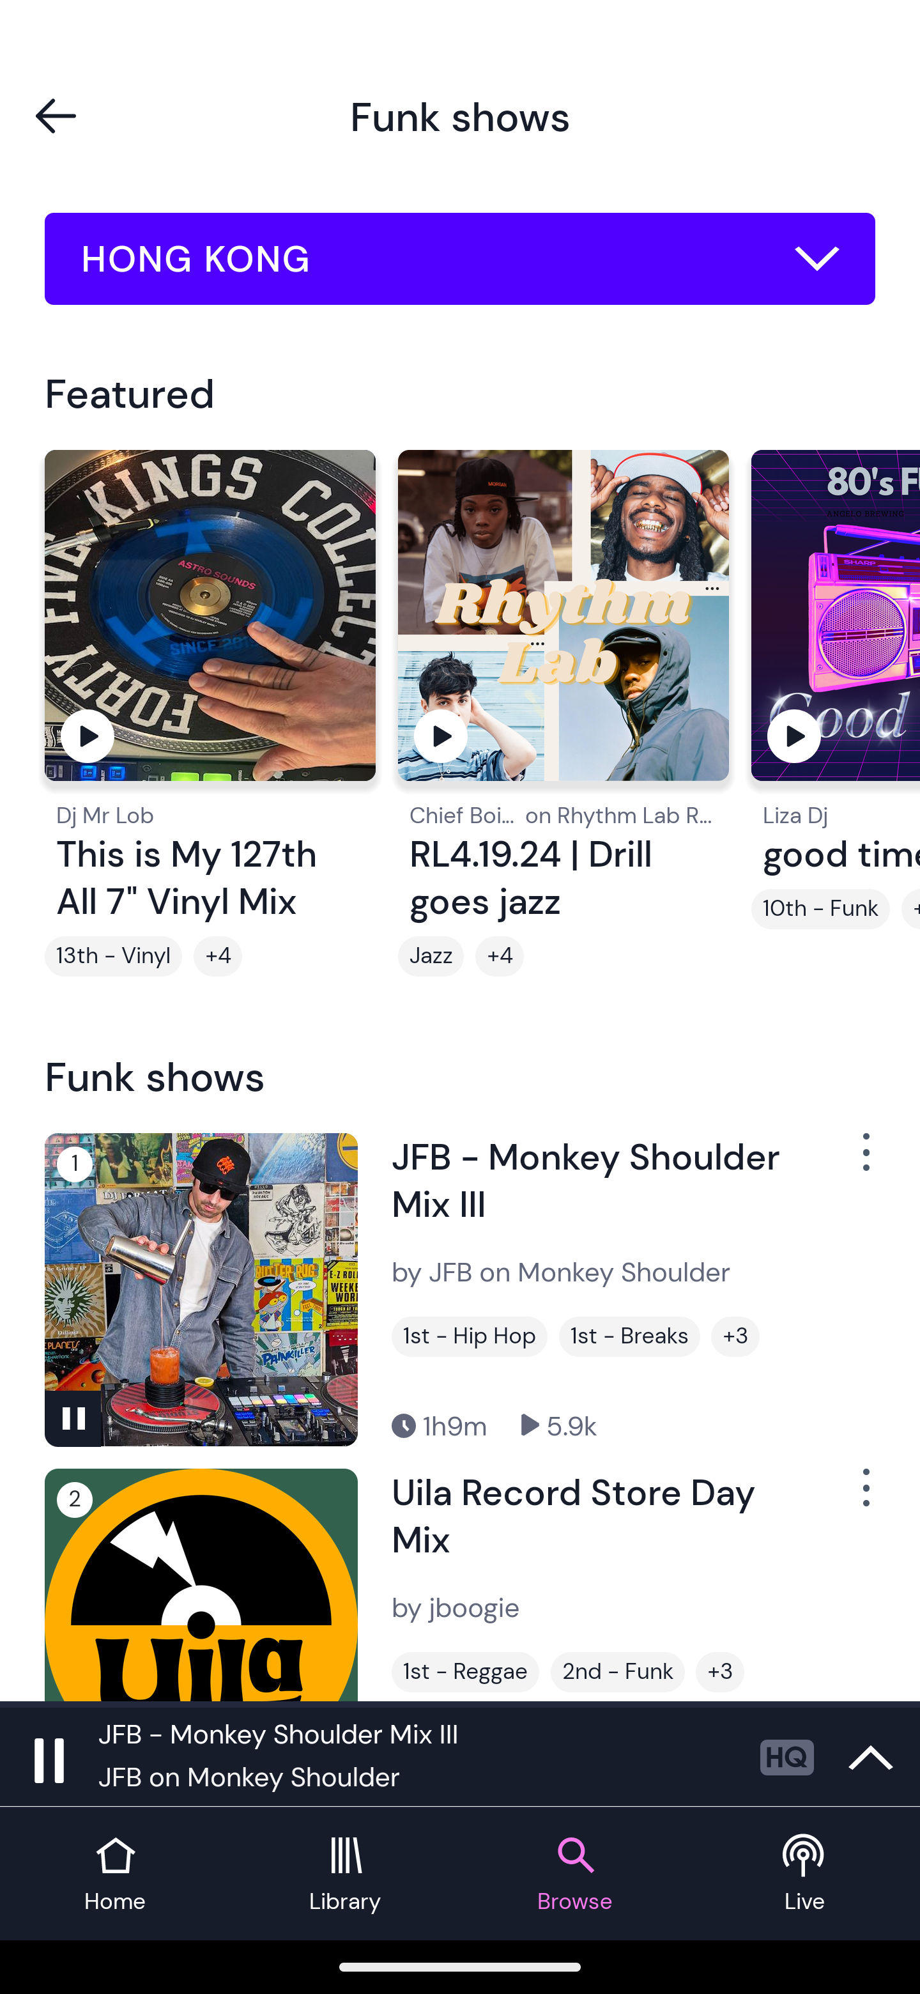 The image size is (920, 1994). I want to click on 1st - Reggae, so click(465, 1673).